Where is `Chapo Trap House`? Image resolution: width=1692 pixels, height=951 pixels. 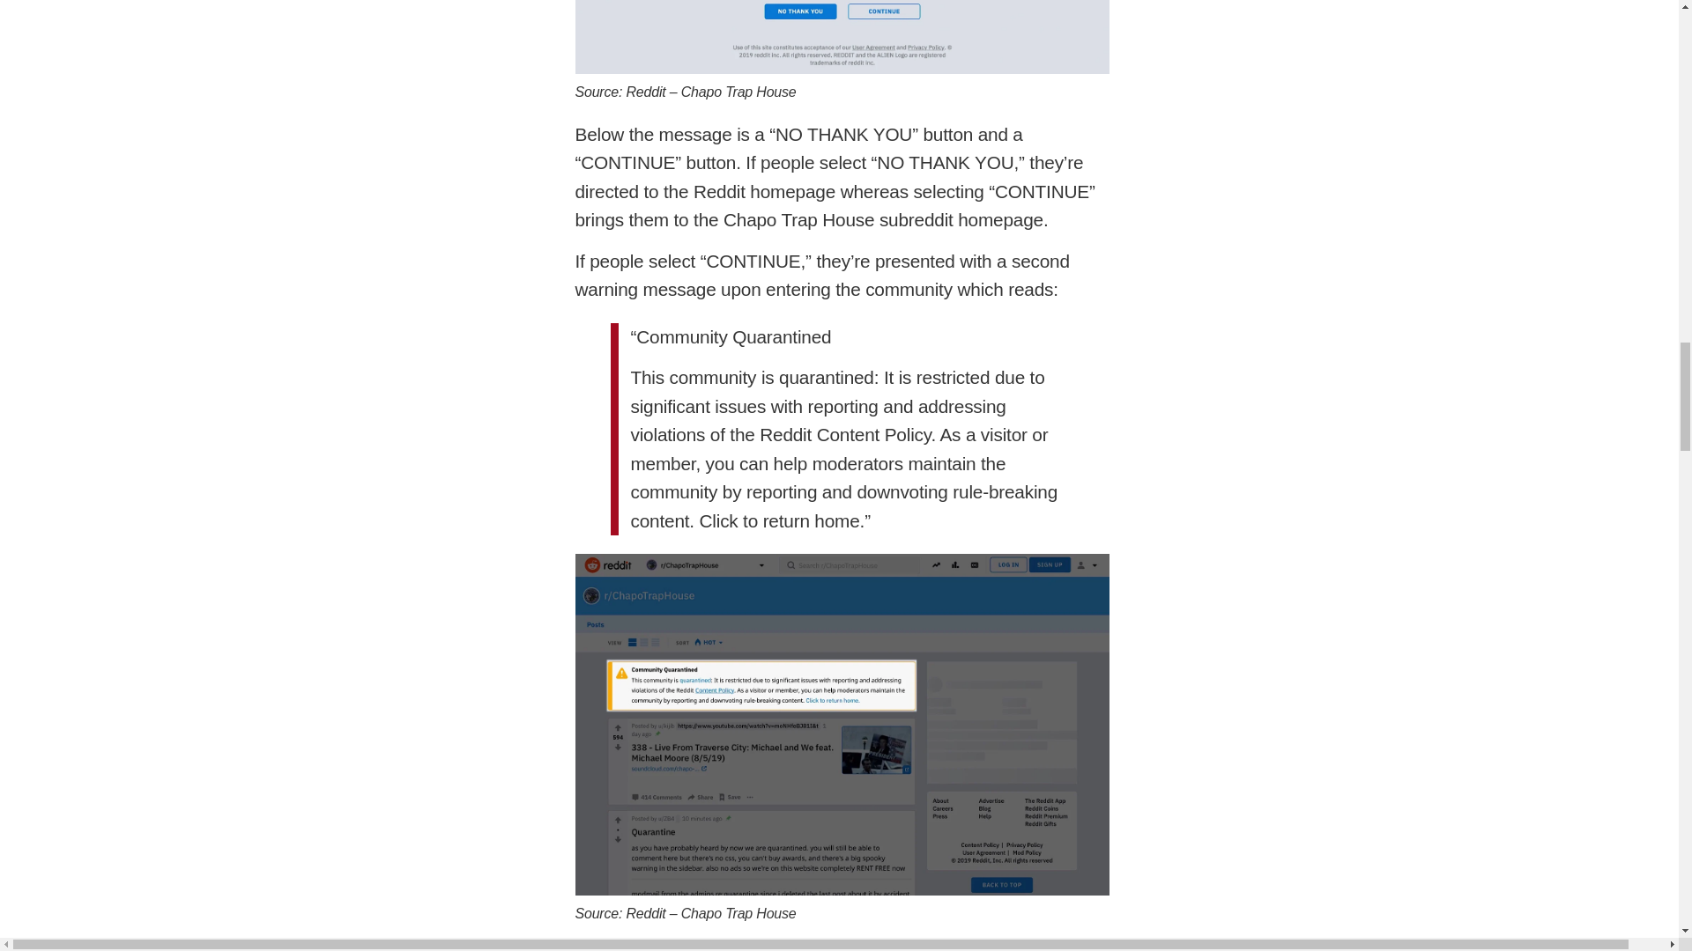 Chapo Trap House is located at coordinates (738, 92).